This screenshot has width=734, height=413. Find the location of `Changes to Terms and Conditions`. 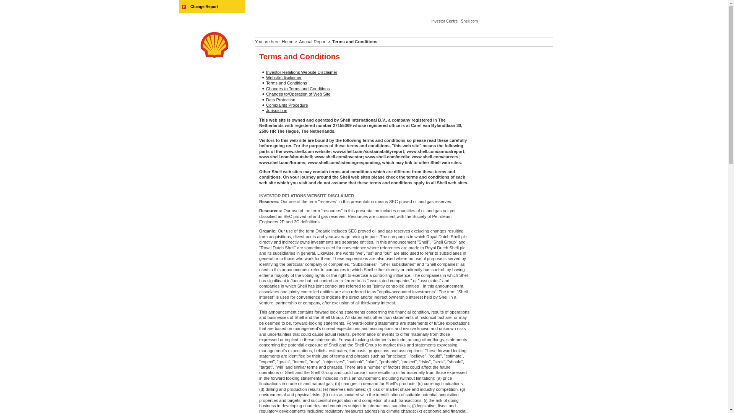

Changes to Terms and Conditions is located at coordinates (297, 88).